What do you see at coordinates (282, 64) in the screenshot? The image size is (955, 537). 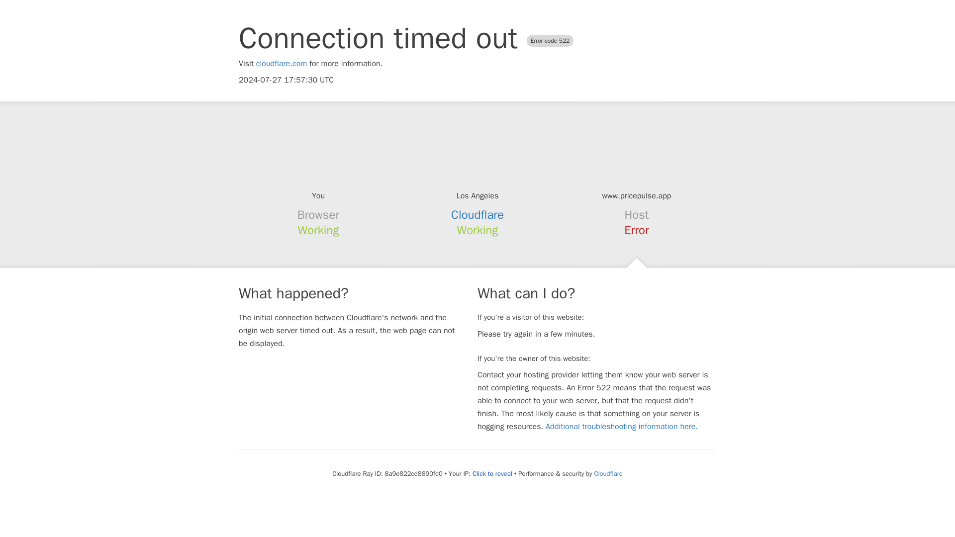 I see `cloudflare.com` at bounding box center [282, 64].